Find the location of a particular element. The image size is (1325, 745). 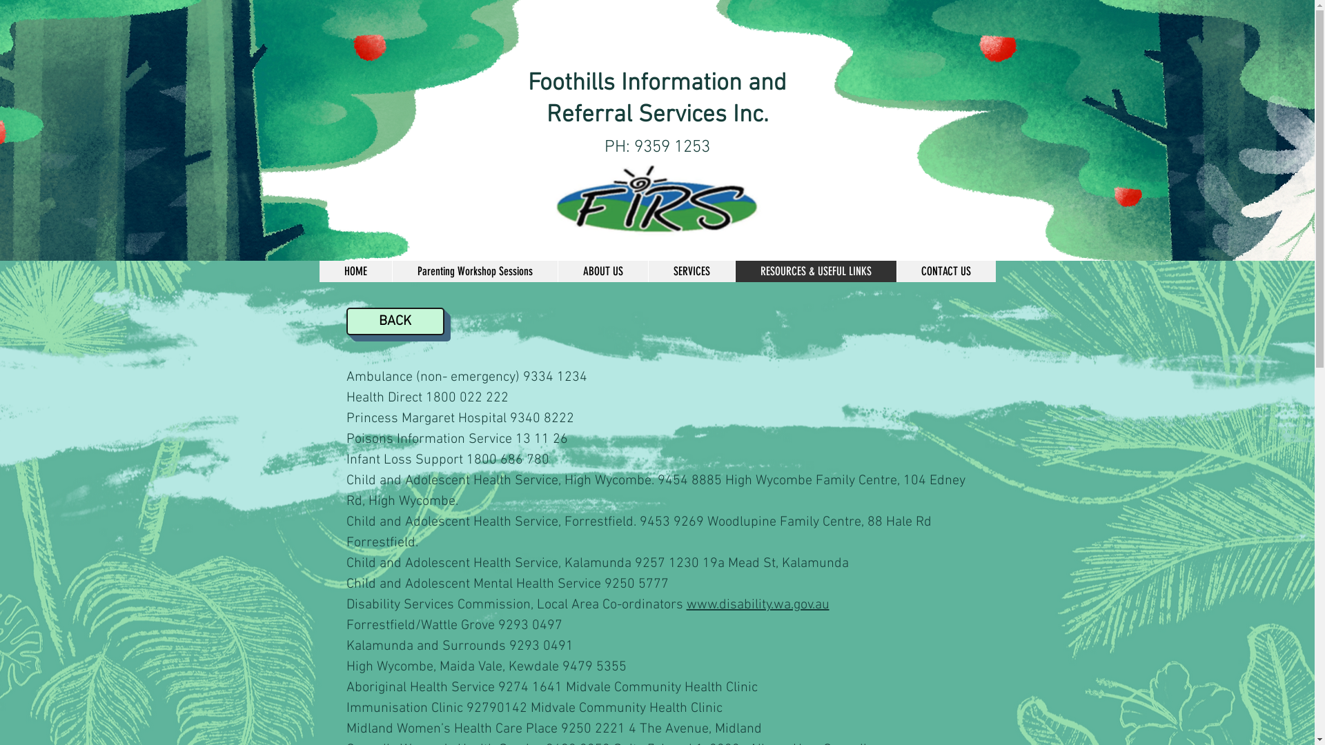

Parenting Workshop Sessions is located at coordinates (475, 272).